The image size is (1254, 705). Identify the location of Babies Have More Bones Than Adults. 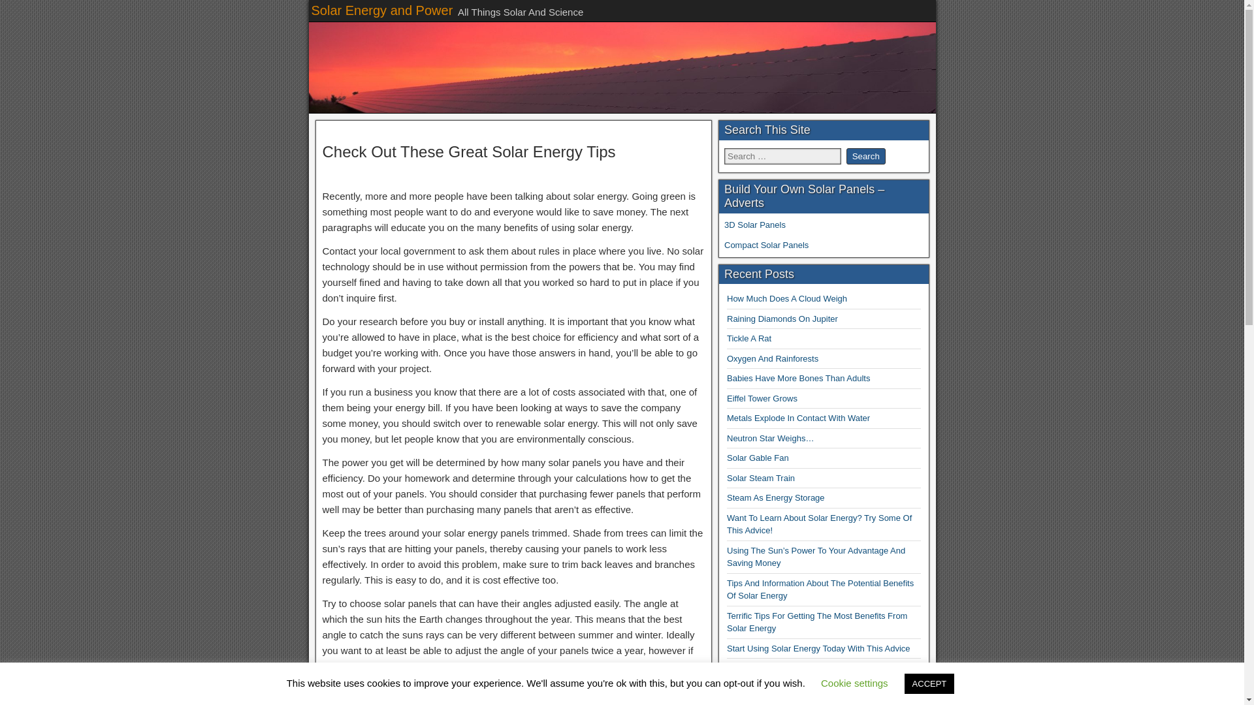
(798, 379).